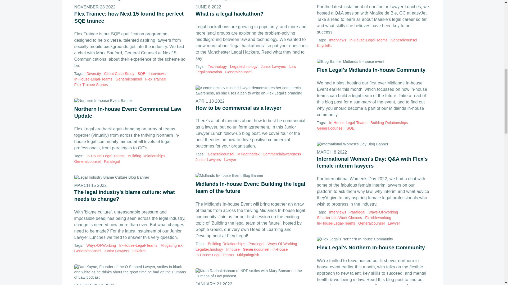 This screenshot has height=285, width=508. I want to click on Flex Trainee, so click(156, 79).